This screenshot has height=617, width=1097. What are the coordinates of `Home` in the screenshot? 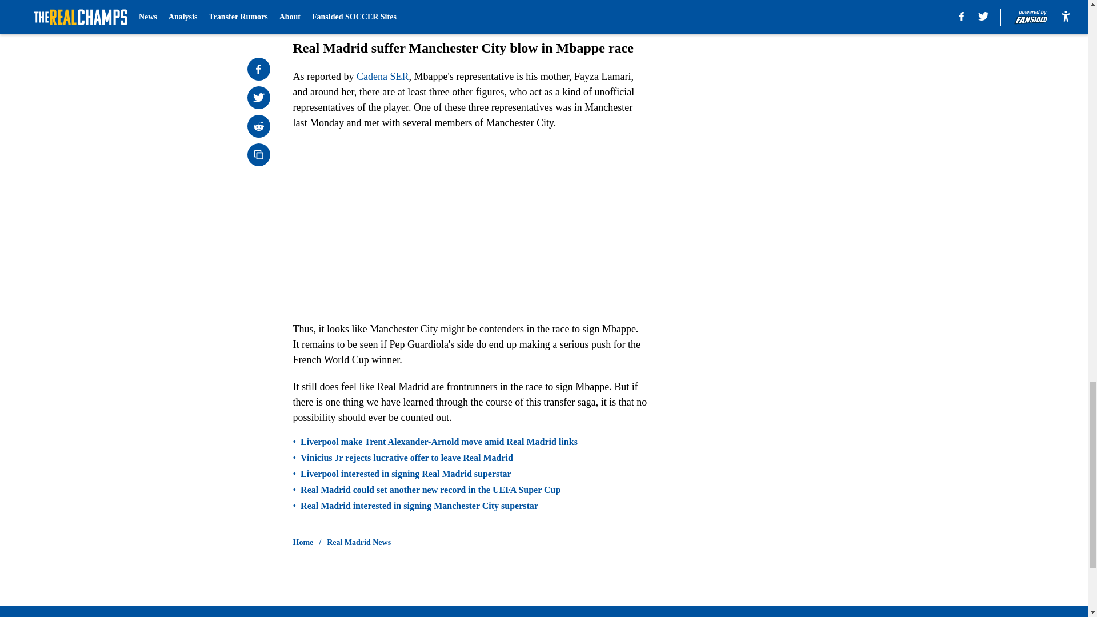 It's located at (303, 543).